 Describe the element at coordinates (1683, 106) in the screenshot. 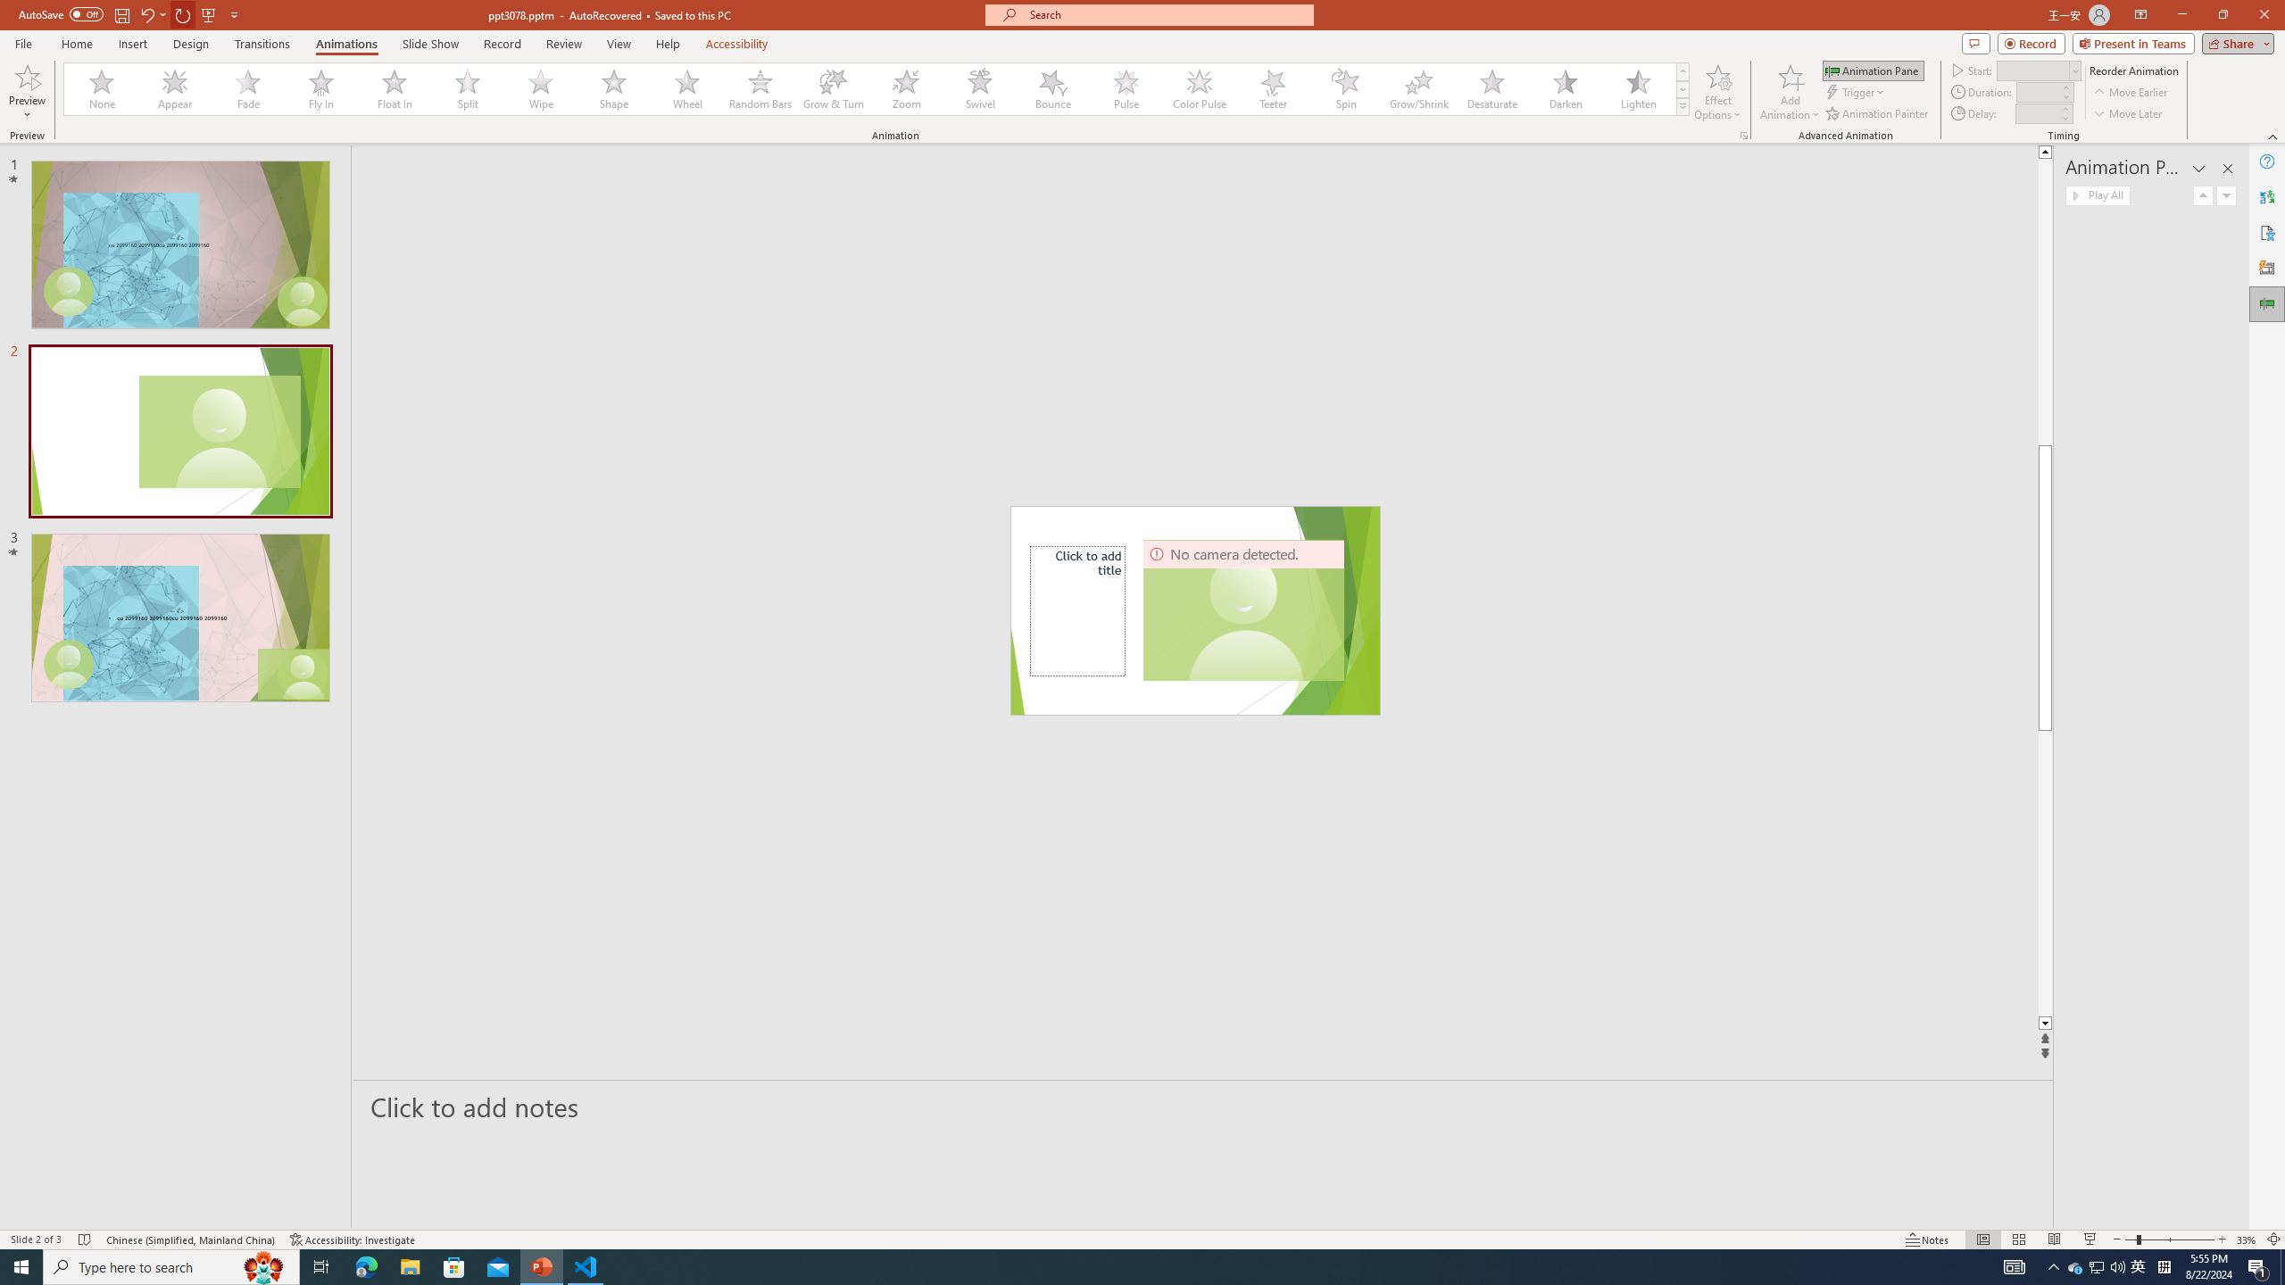

I see `Animation Styles` at that location.